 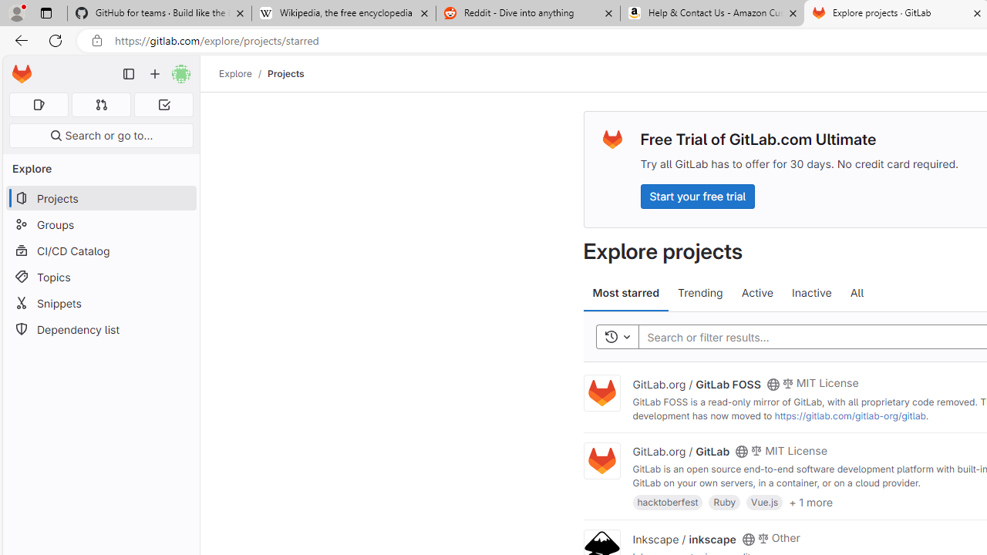 What do you see at coordinates (129, 74) in the screenshot?
I see `Primary navigation sidebar` at bounding box center [129, 74].